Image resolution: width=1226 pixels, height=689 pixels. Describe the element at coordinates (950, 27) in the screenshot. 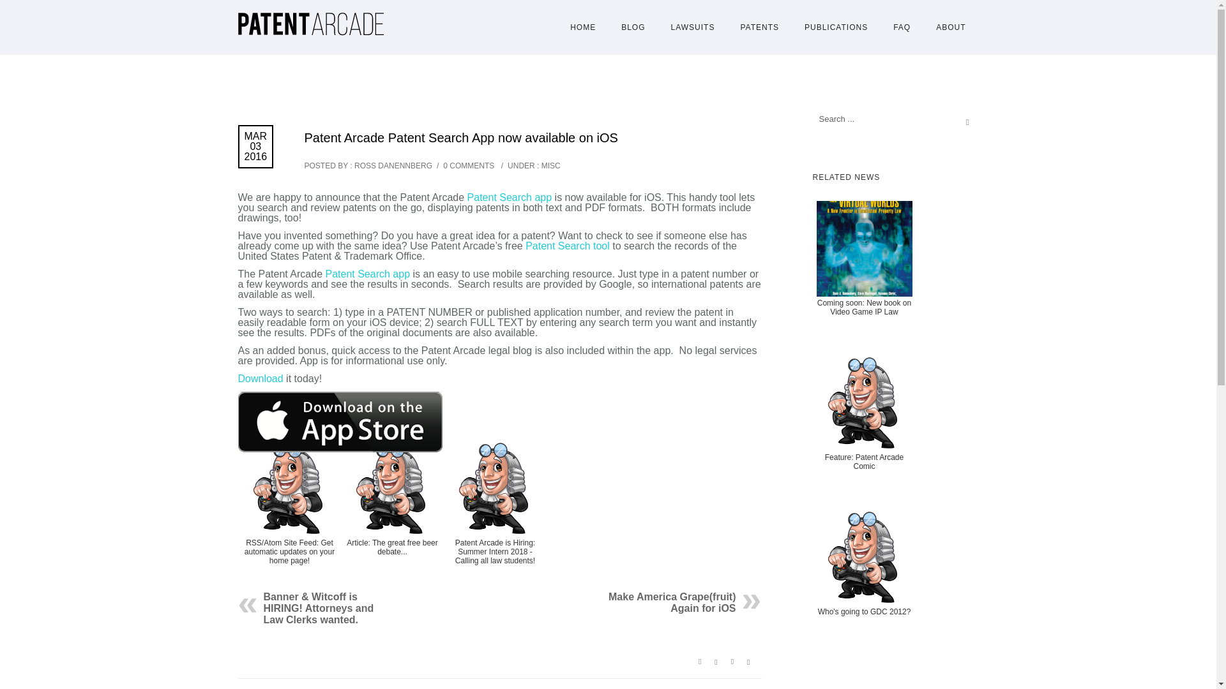

I see `ABOUT` at that location.